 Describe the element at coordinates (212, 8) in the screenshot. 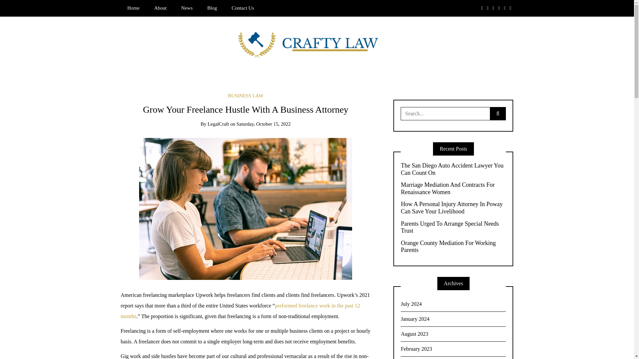

I see `Blog` at that location.